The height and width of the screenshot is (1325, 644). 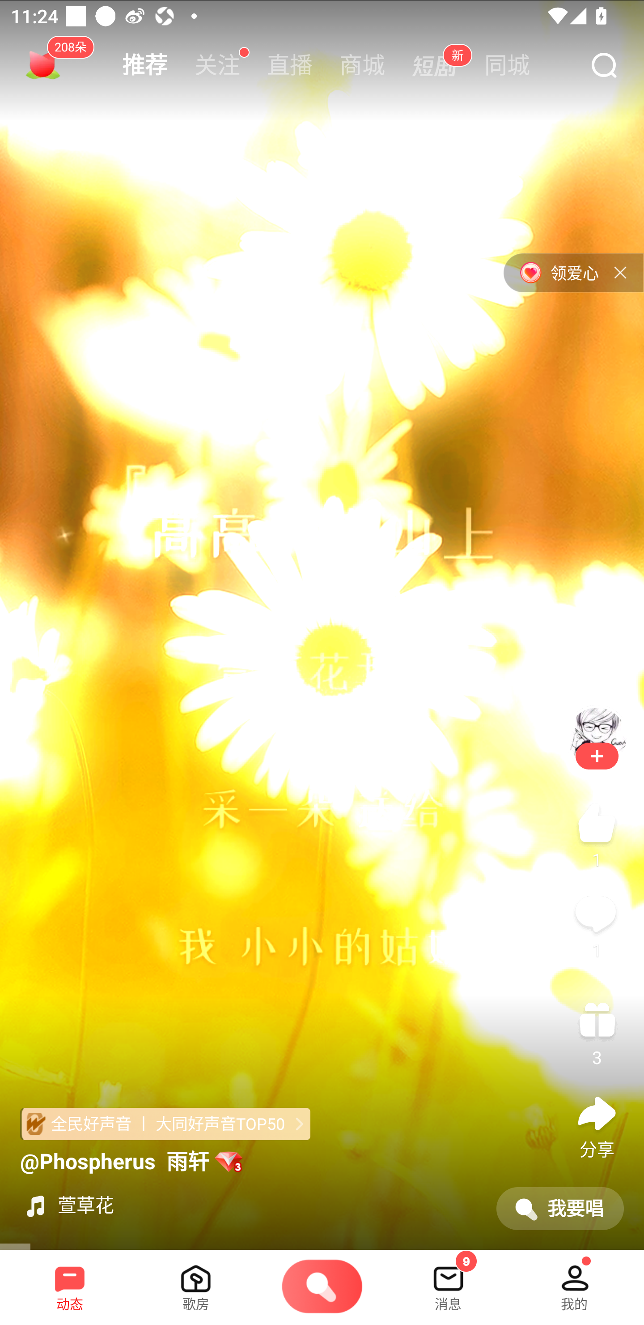 I want to click on 未选中歌房, so click(x=196, y=1282).